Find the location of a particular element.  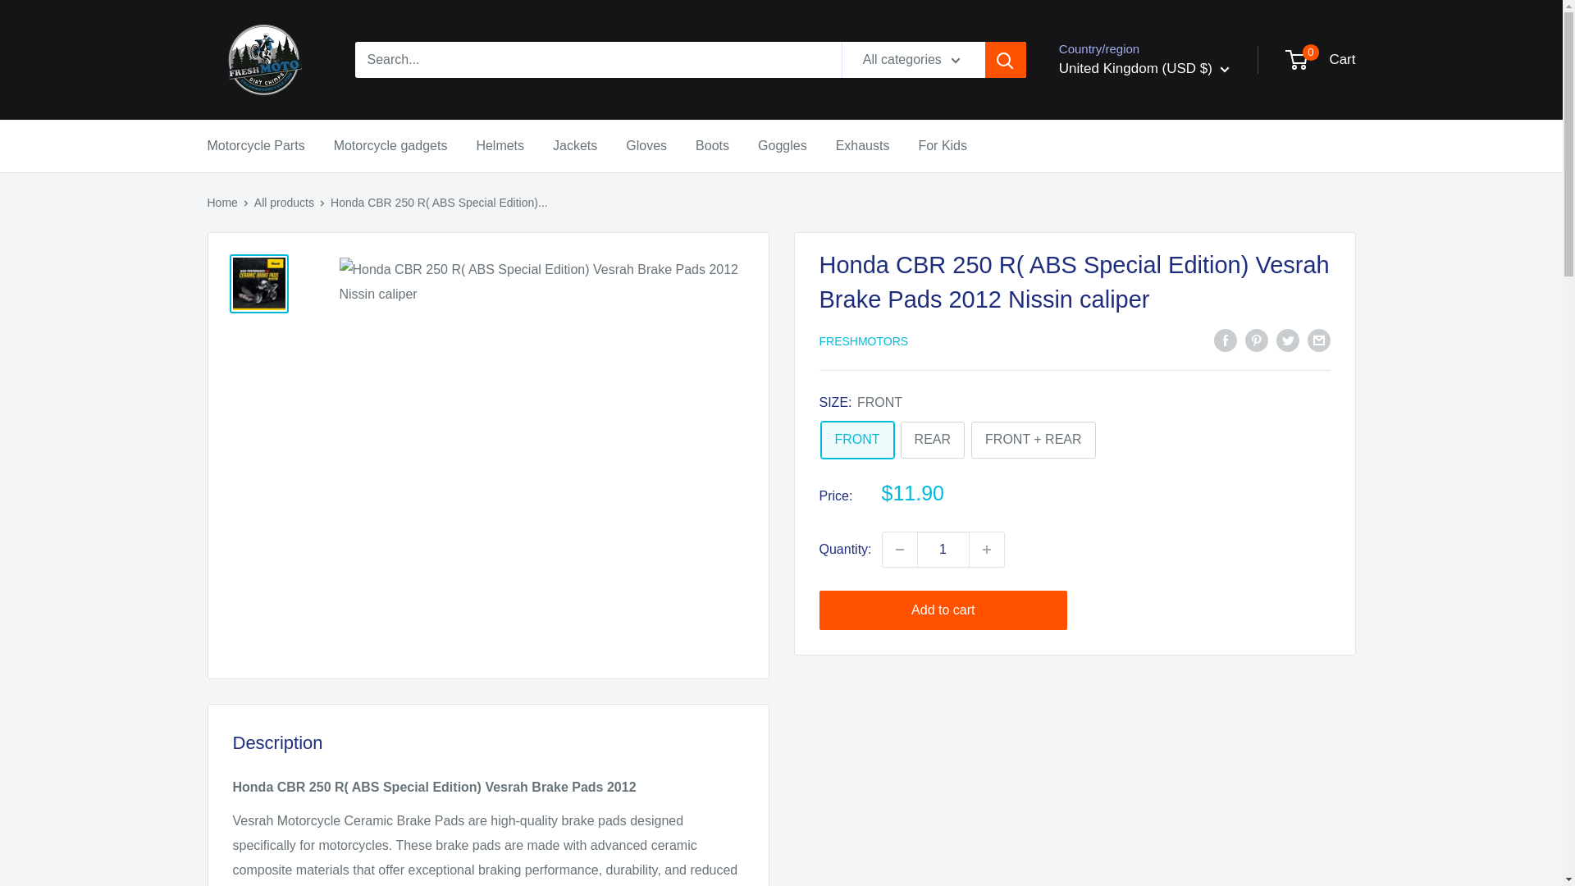

AZ is located at coordinates (1132, 374).